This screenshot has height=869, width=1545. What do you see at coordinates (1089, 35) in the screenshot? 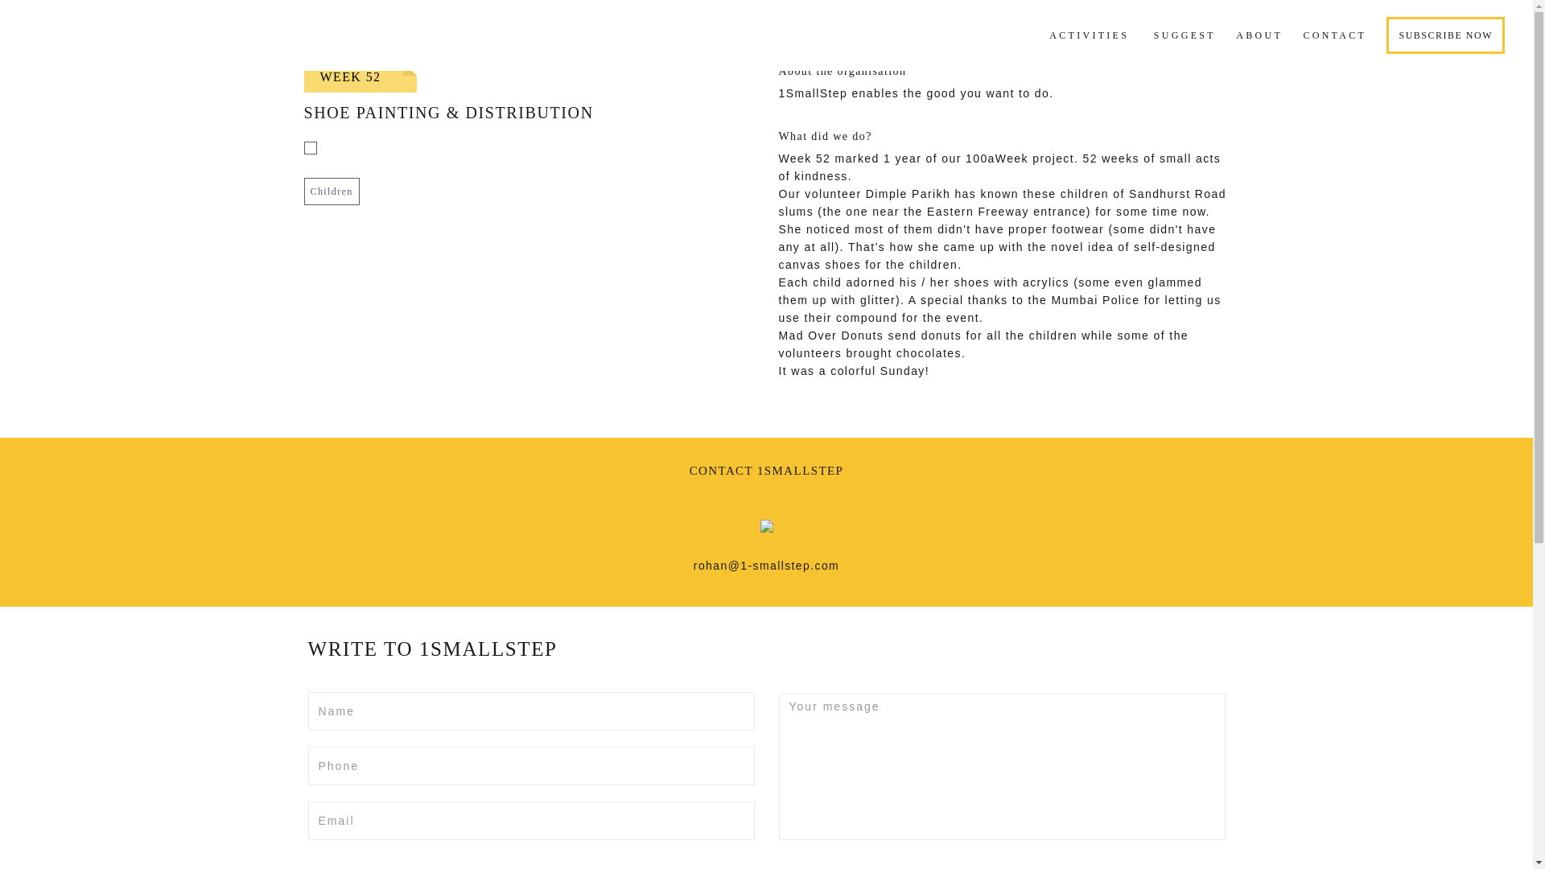
I see `ACTIVITIES` at bounding box center [1089, 35].